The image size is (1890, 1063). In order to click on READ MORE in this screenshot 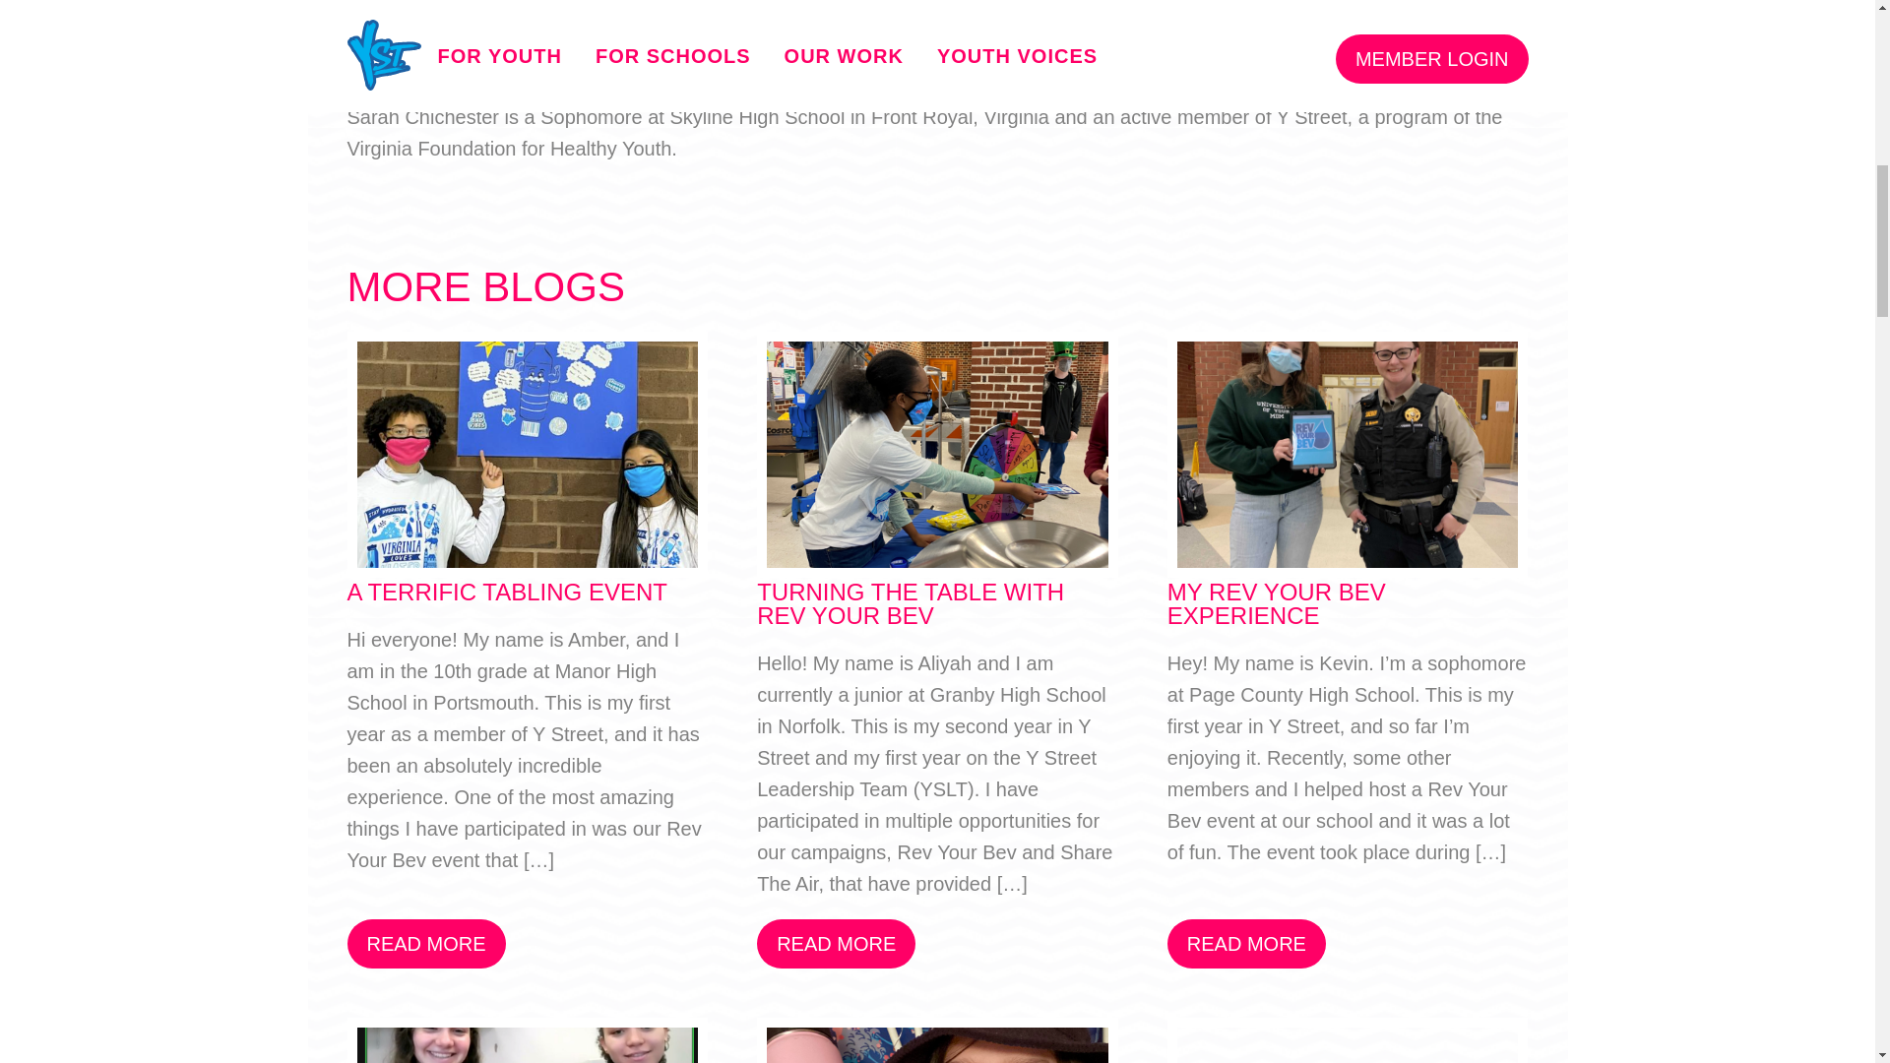, I will do `click(1246, 943)`.